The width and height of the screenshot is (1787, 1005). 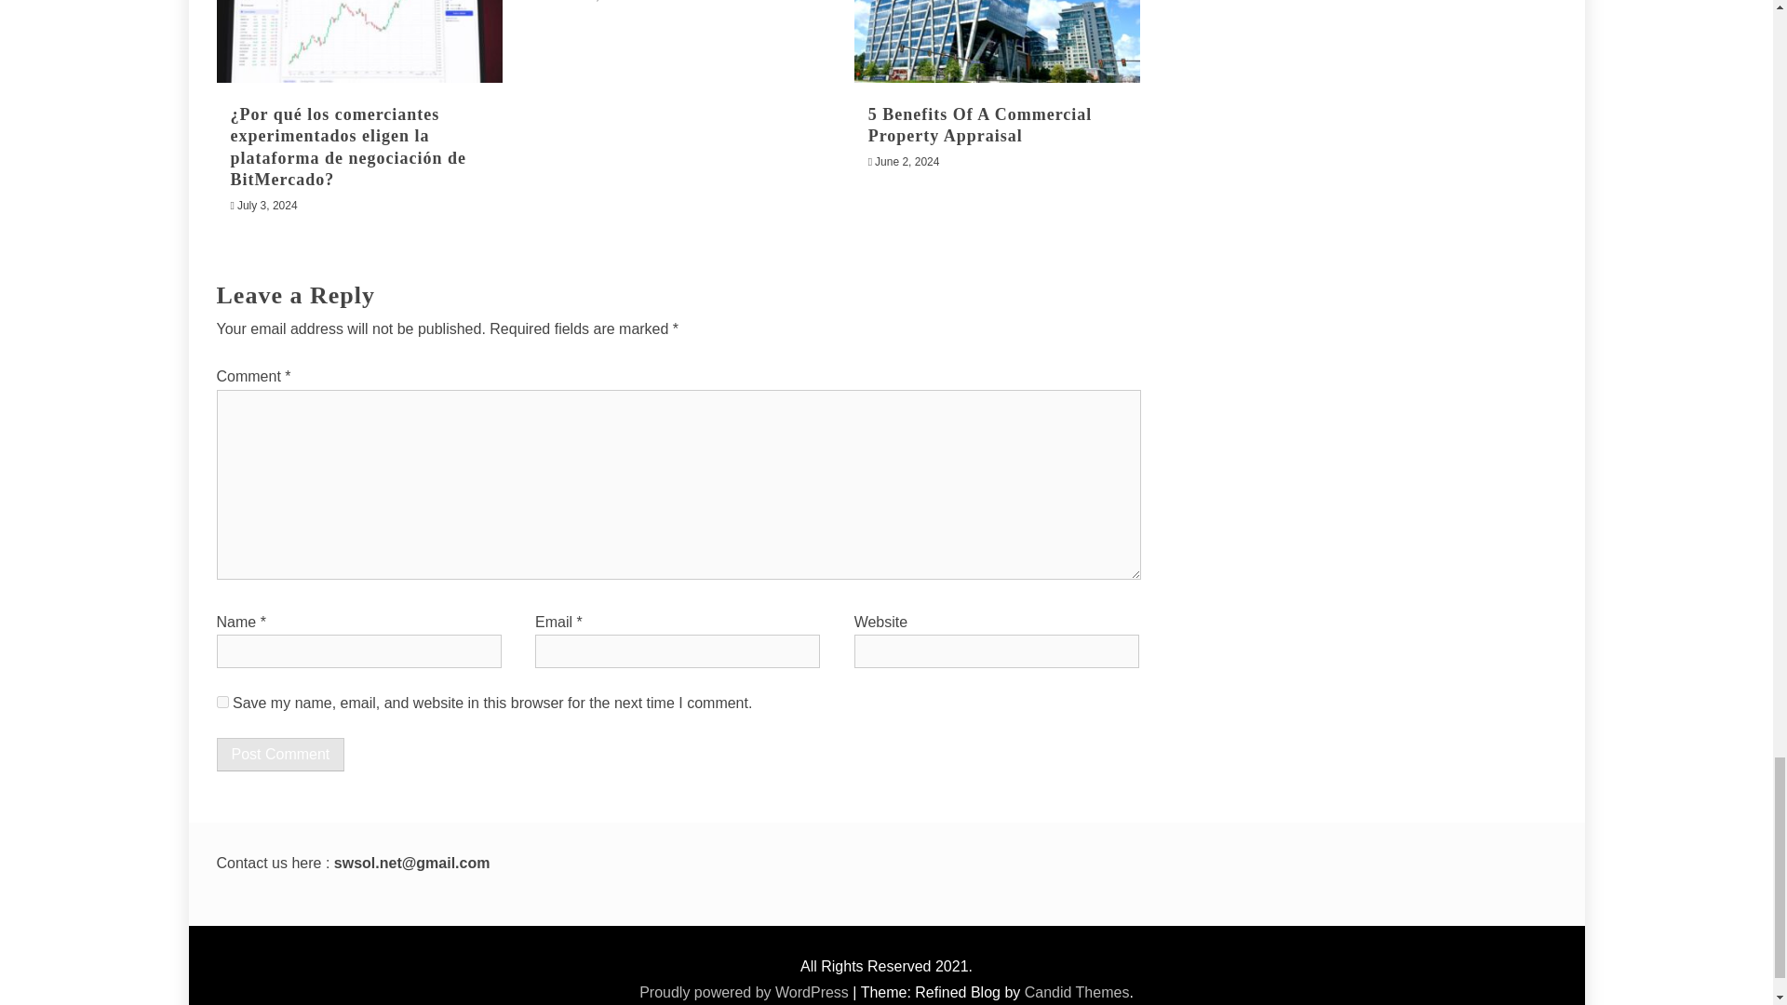 I want to click on yes, so click(x=222, y=702).